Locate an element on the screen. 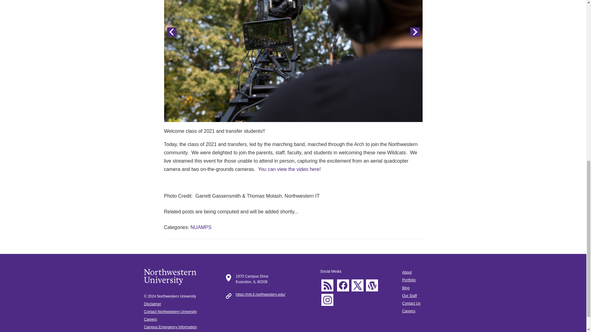  NUAMPS is located at coordinates (201, 227).